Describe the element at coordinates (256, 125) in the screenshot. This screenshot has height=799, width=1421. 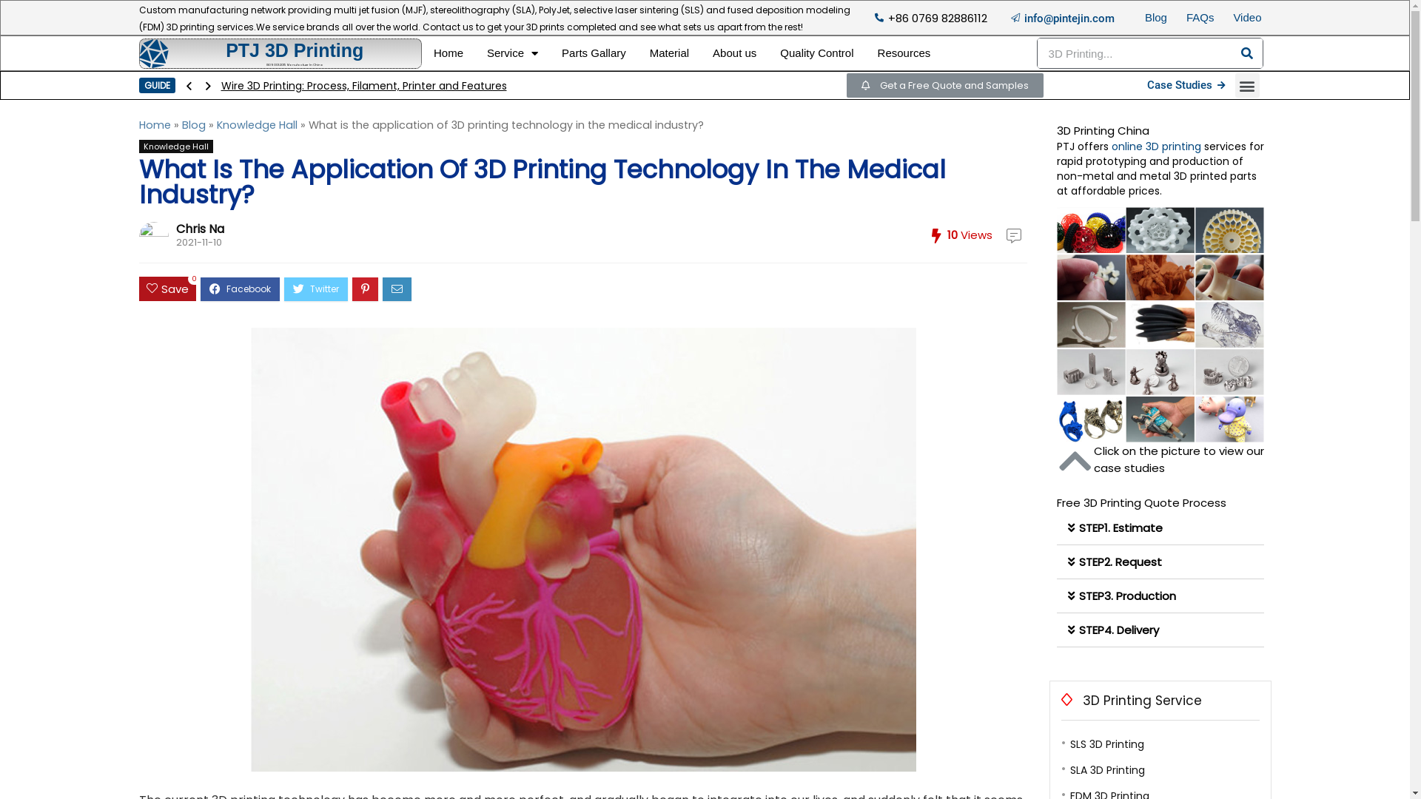
I see `Knowledge Hall` at that location.